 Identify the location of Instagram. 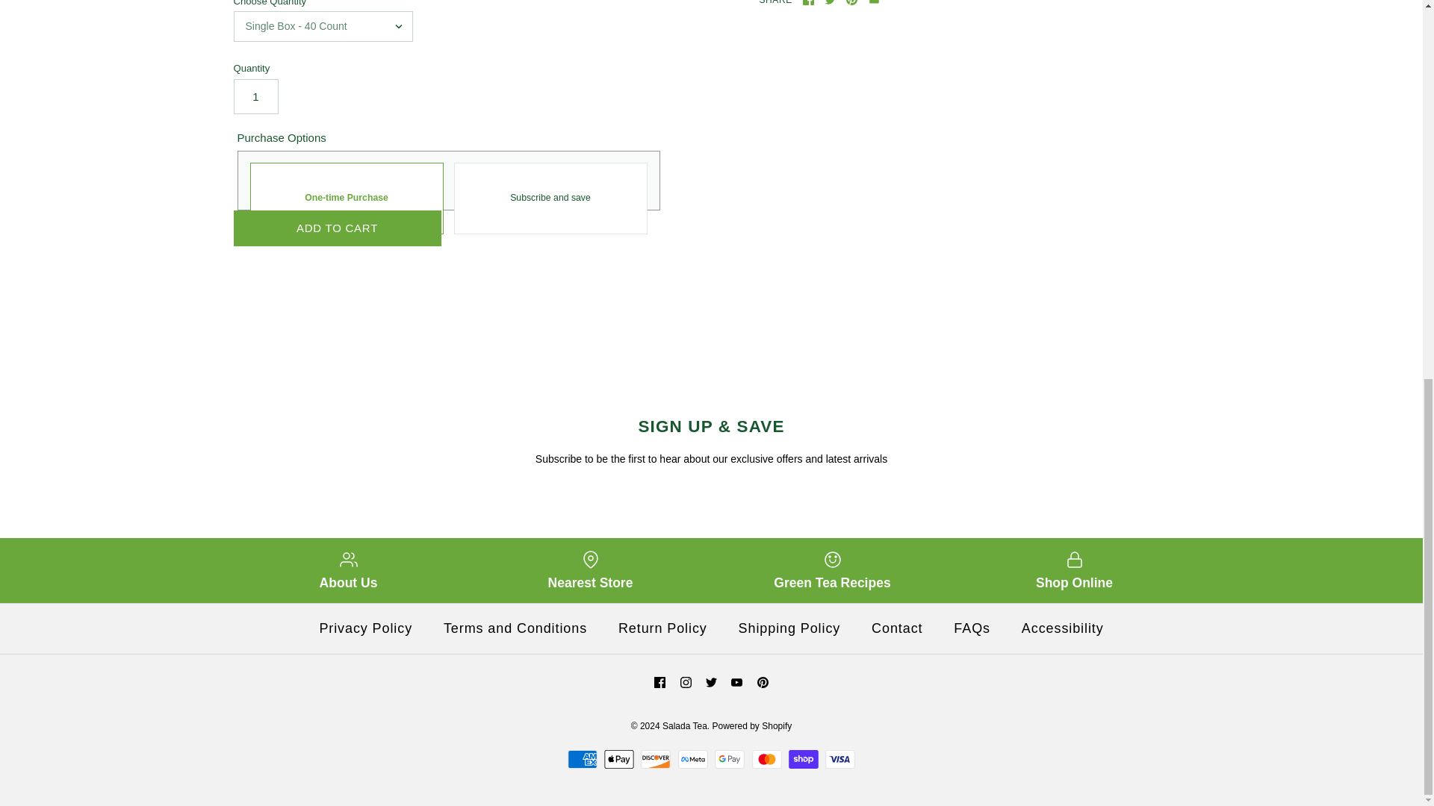
(686, 682).